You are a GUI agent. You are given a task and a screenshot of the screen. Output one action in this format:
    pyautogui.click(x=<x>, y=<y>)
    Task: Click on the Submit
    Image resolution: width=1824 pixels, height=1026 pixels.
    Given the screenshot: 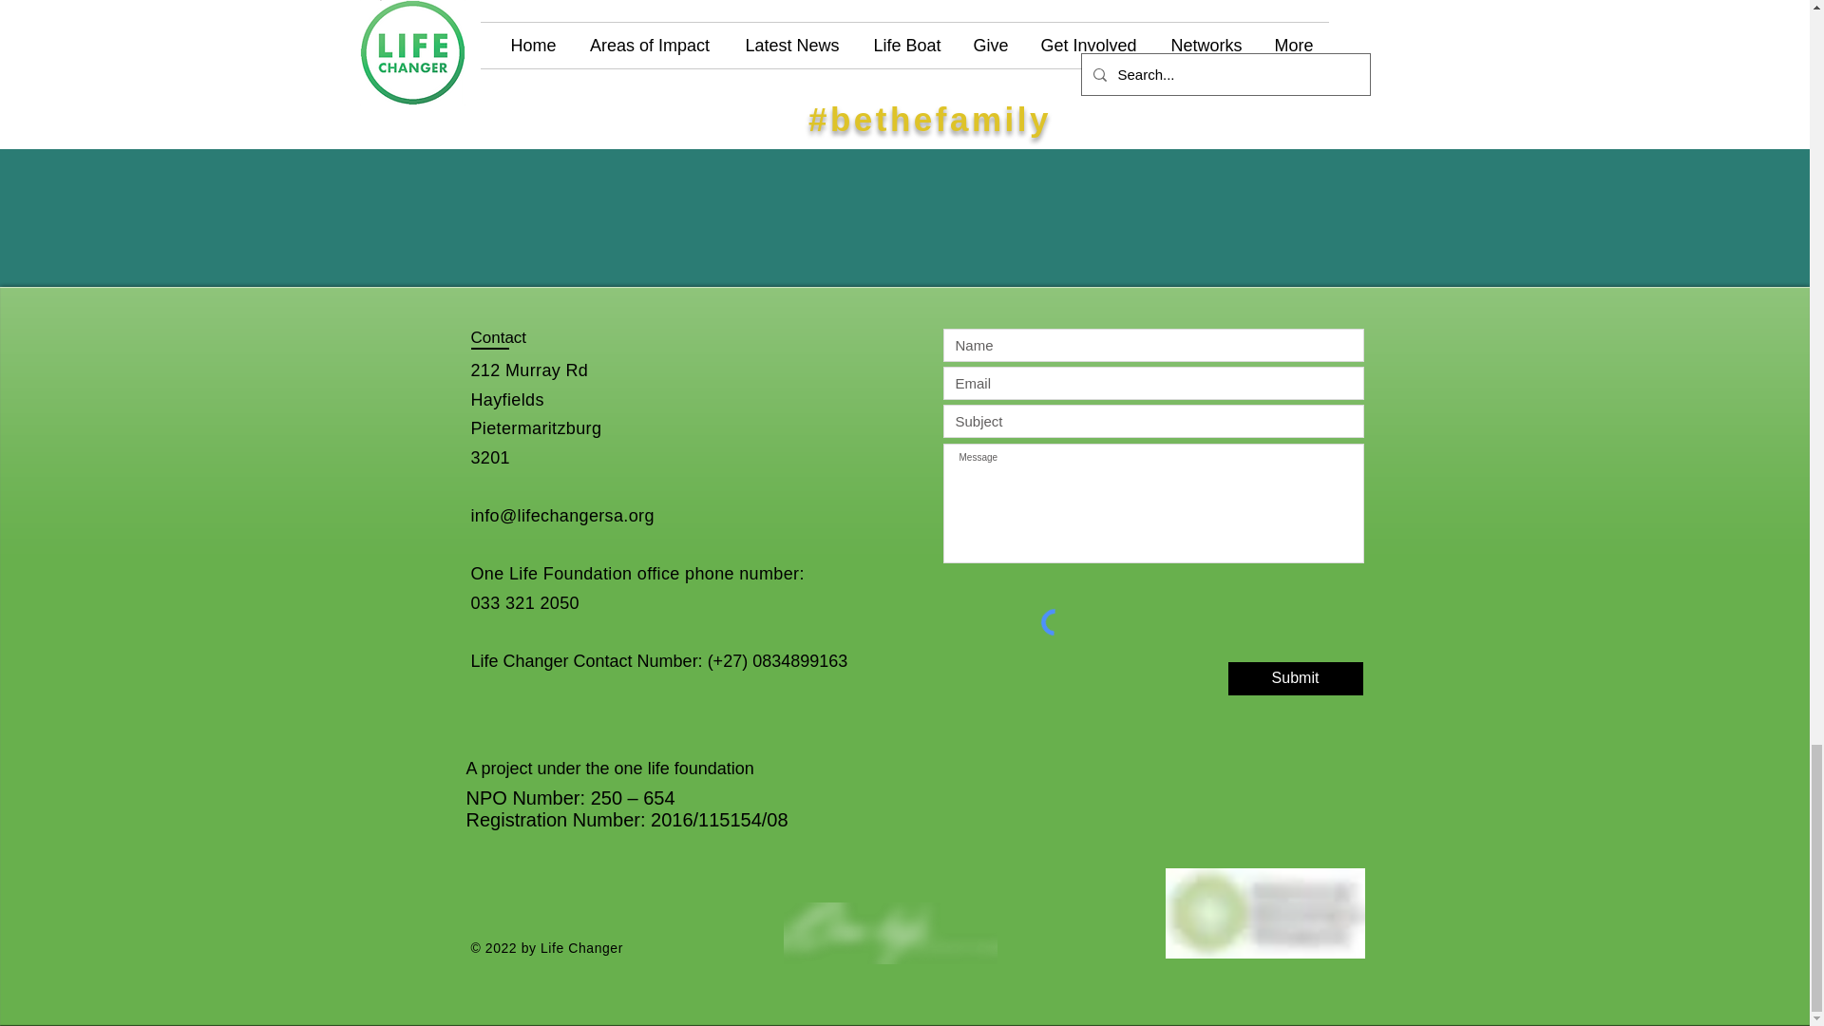 What is the action you would take?
    pyautogui.click(x=1295, y=678)
    